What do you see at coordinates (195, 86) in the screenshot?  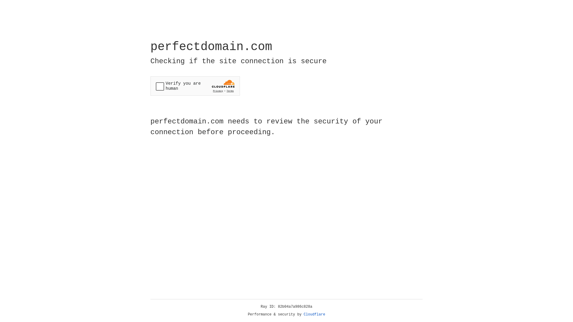 I see `Widget containing a Cloudflare security challenge` at bounding box center [195, 86].